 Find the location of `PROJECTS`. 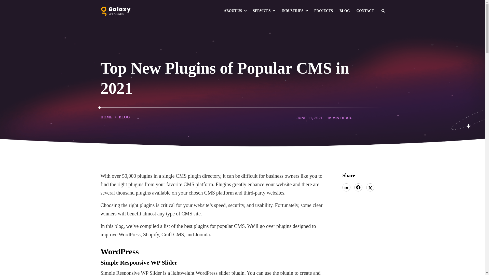

PROJECTS is located at coordinates (323, 11).